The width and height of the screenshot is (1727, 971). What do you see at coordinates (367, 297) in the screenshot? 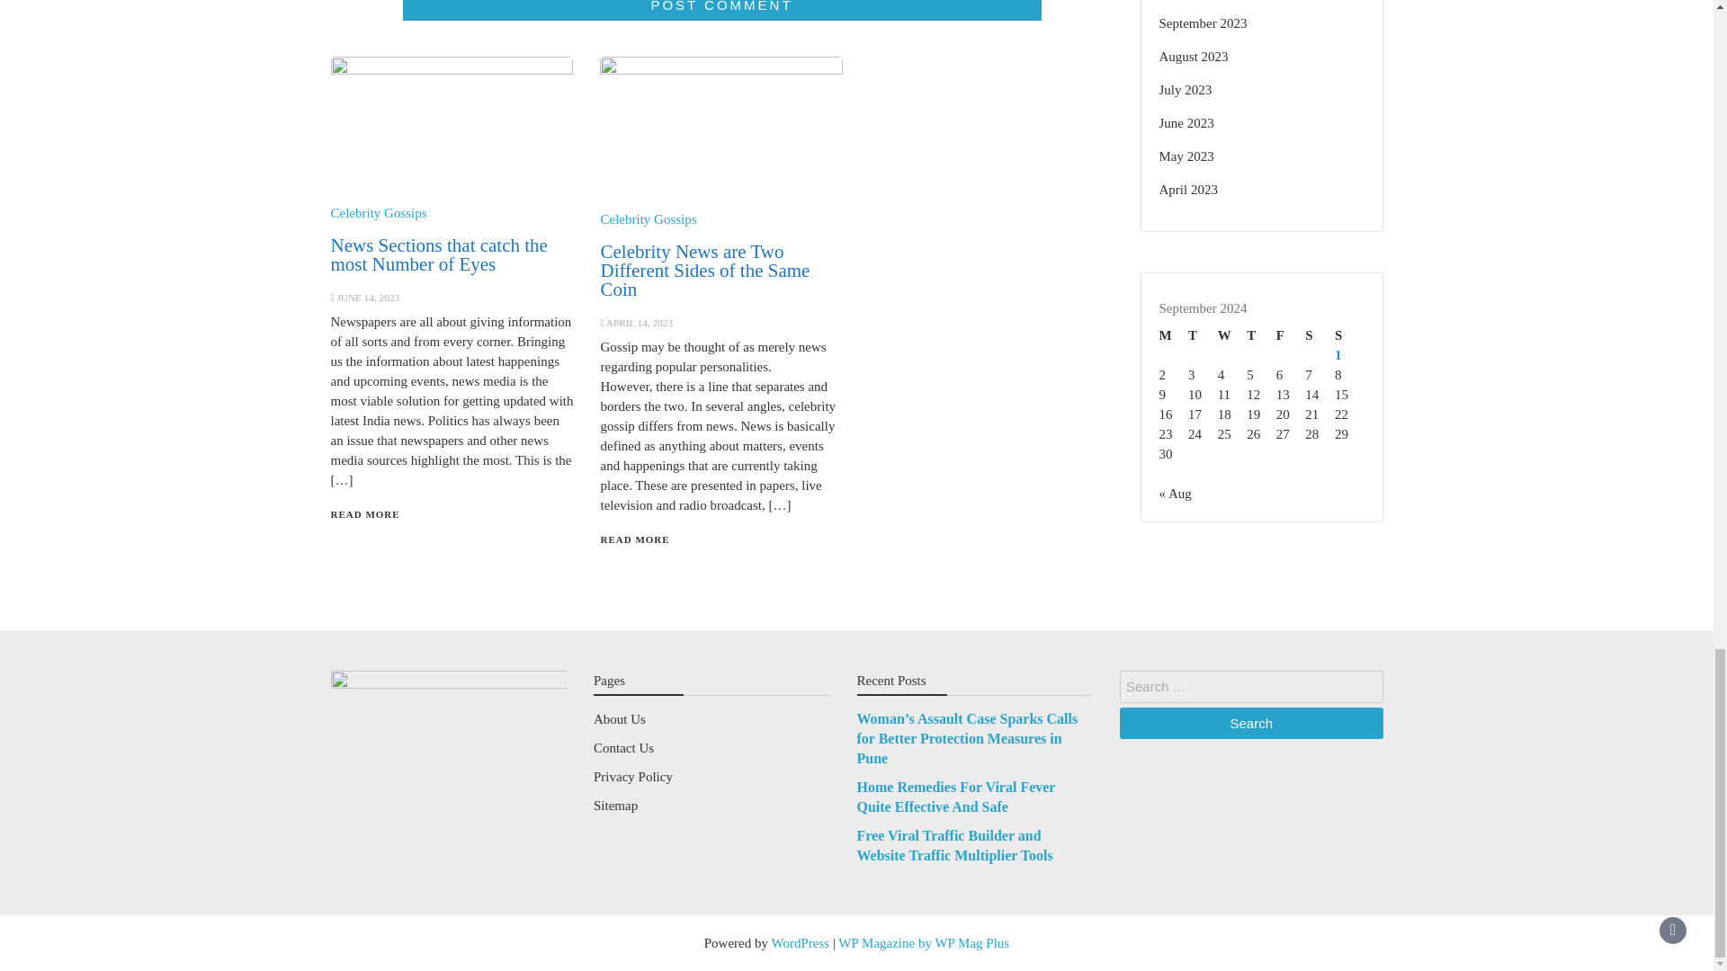
I see `JUNE 14, 2023` at bounding box center [367, 297].